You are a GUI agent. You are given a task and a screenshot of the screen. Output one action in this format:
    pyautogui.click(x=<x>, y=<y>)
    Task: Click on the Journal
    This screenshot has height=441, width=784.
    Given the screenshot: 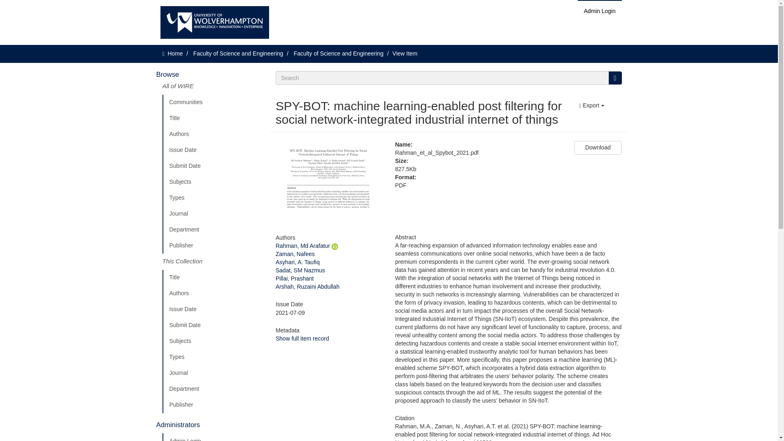 What is the action you would take?
    pyautogui.click(x=213, y=214)
    